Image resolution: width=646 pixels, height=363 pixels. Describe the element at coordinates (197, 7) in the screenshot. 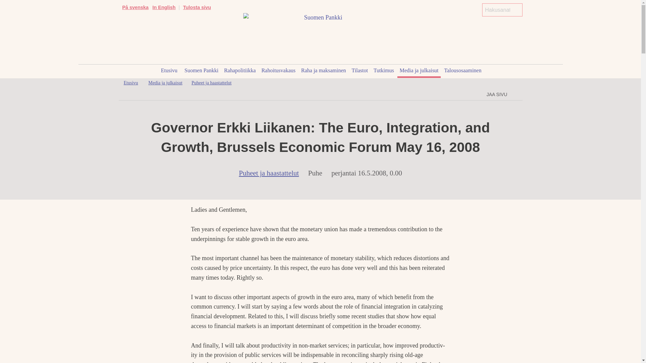

I see `Tulosta sivu` at that location.